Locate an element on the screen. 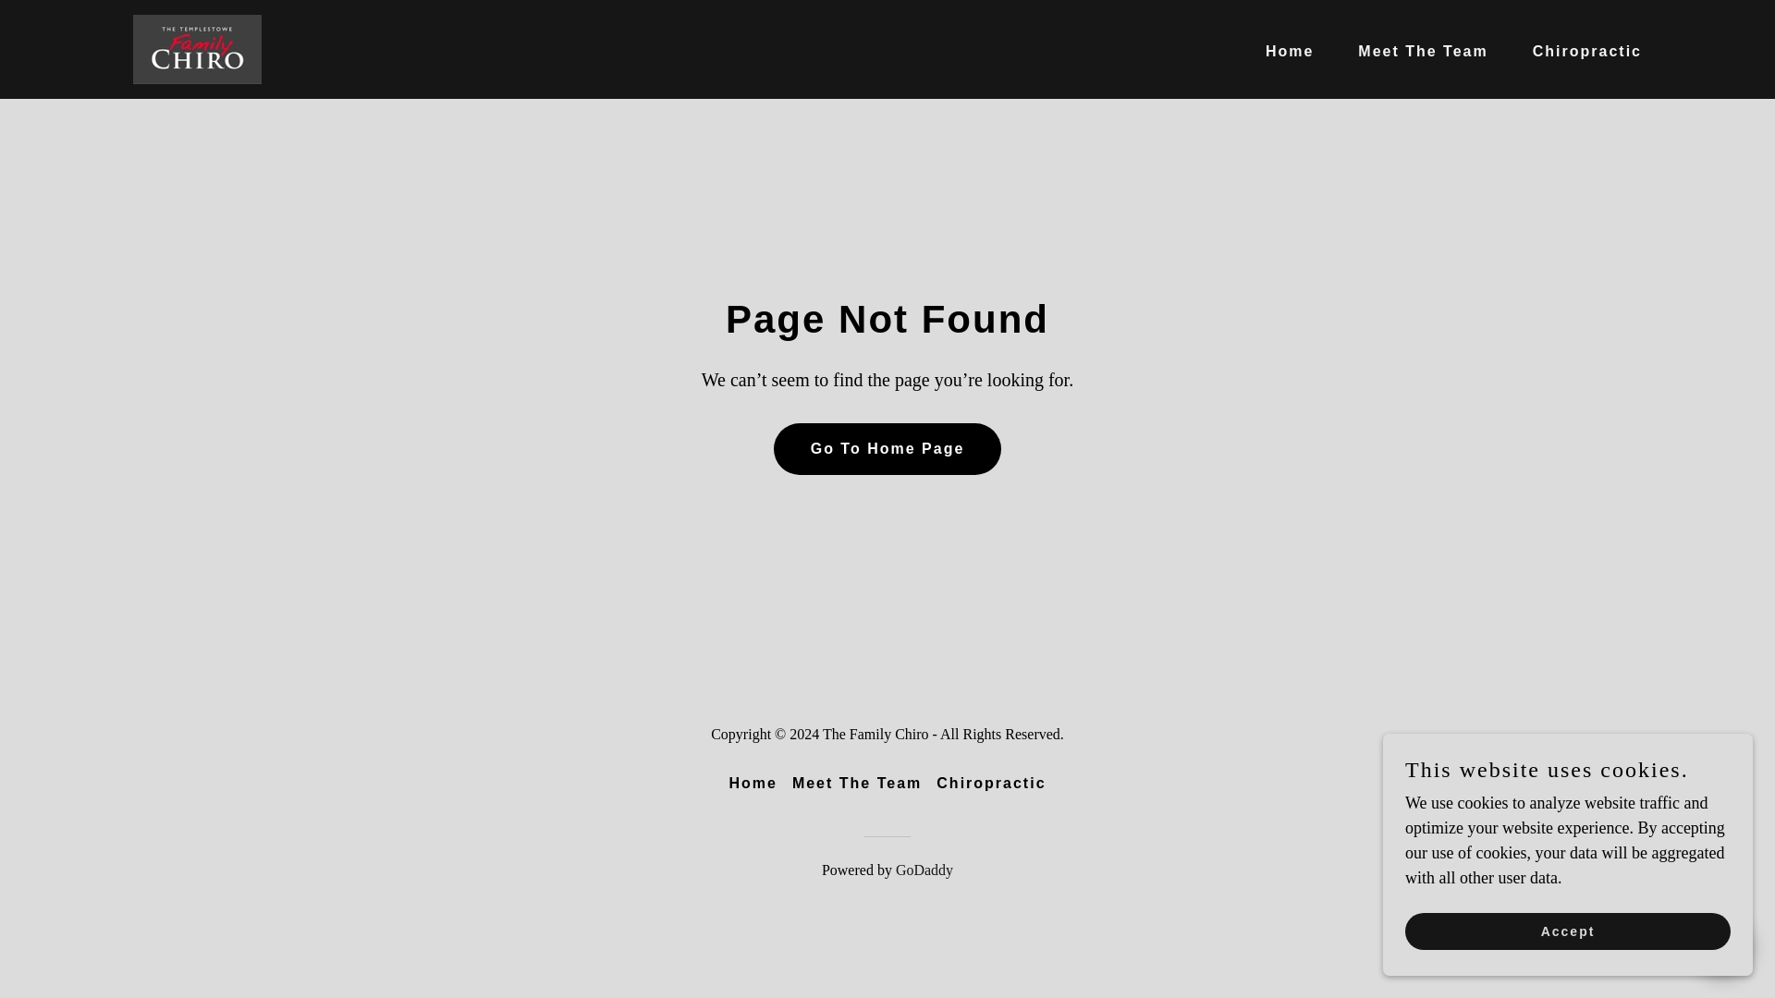 Image resolution: width=1775 pixels, height=998 pixels. GoDaddy is located at coordinates (924, 870).